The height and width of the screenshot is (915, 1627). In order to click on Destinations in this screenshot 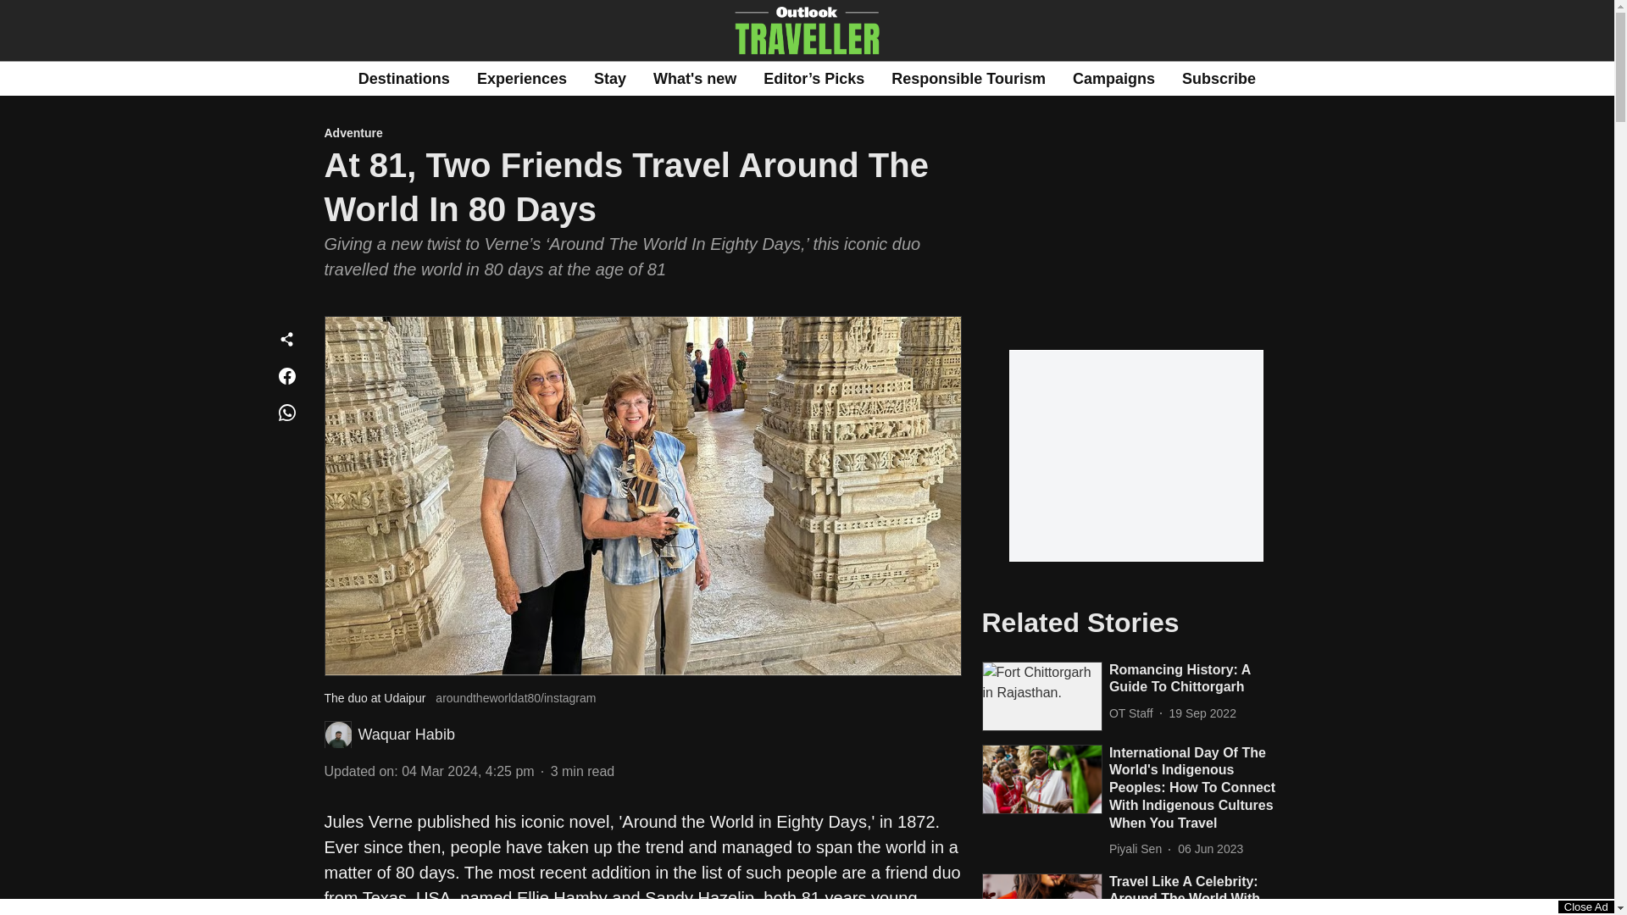, I will do `click(403, 78)`.